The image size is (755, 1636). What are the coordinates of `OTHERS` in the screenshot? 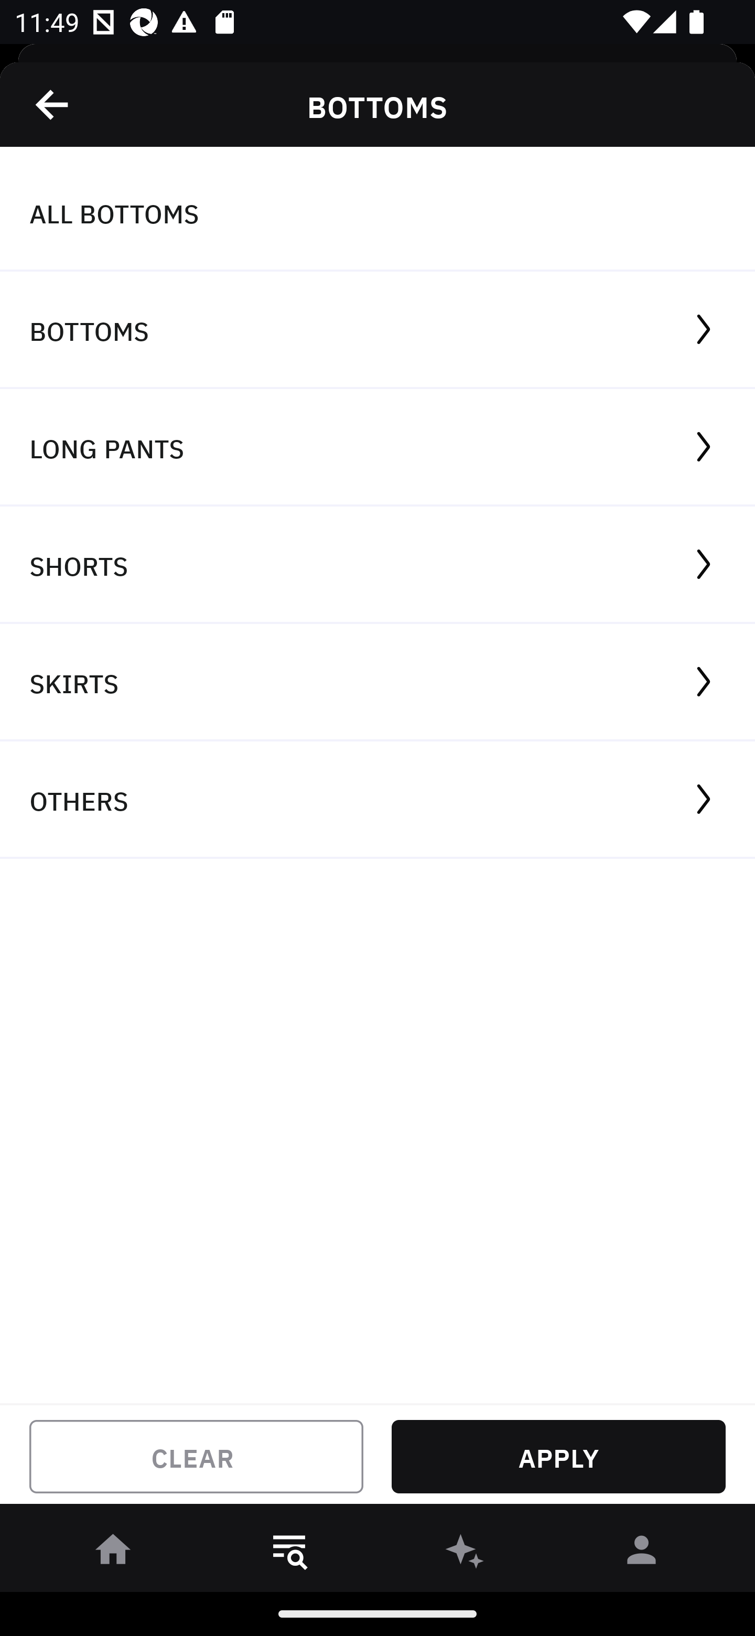 It's located at (377, 800).